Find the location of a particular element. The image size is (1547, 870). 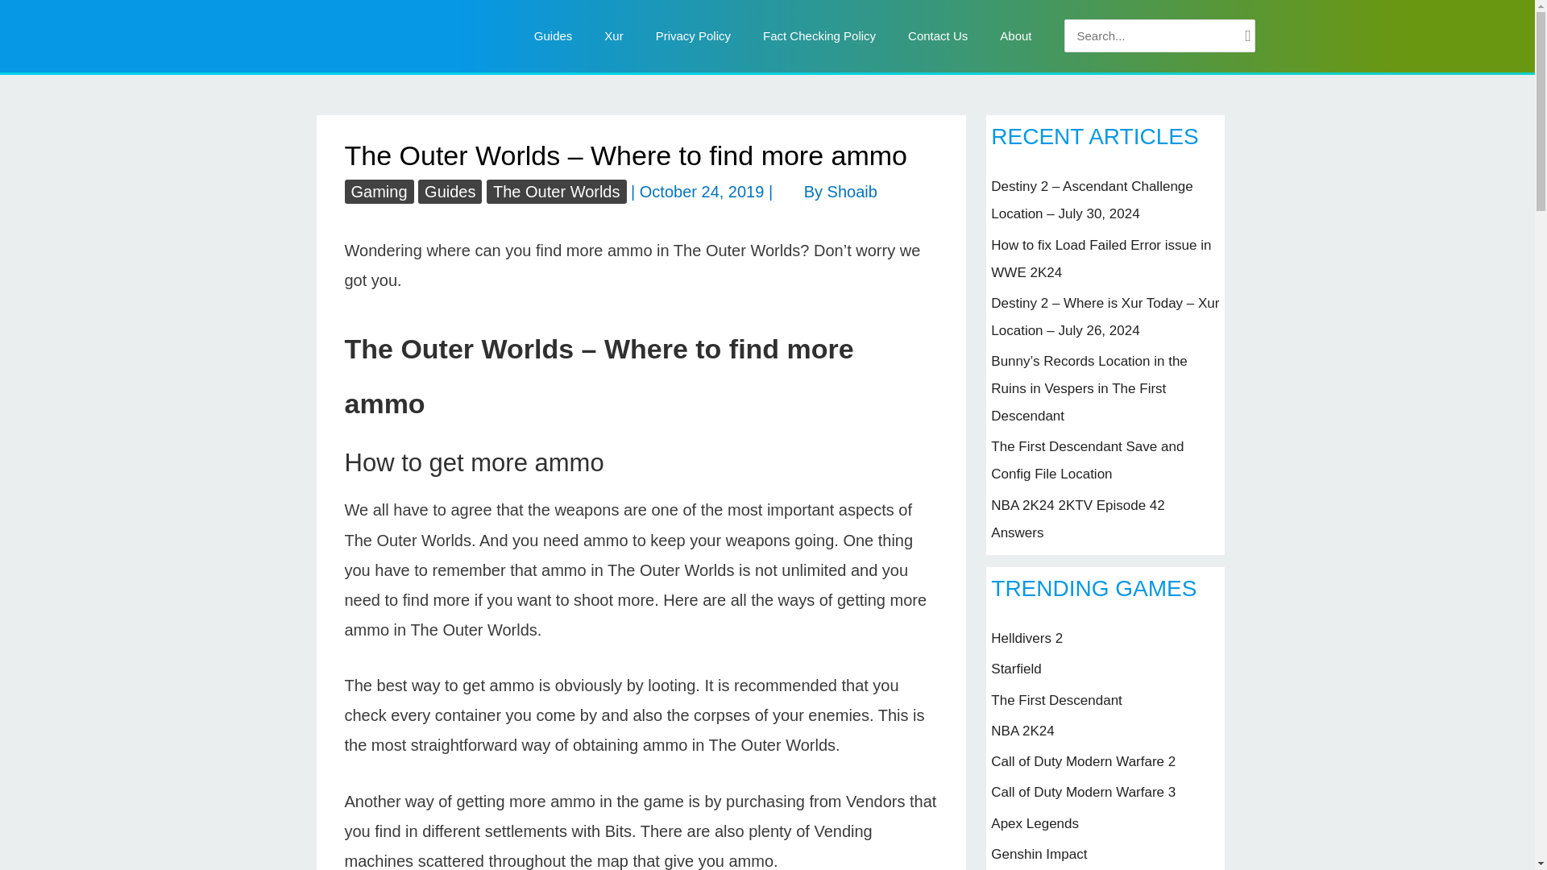

Guides is located at coordinates (554, 35).